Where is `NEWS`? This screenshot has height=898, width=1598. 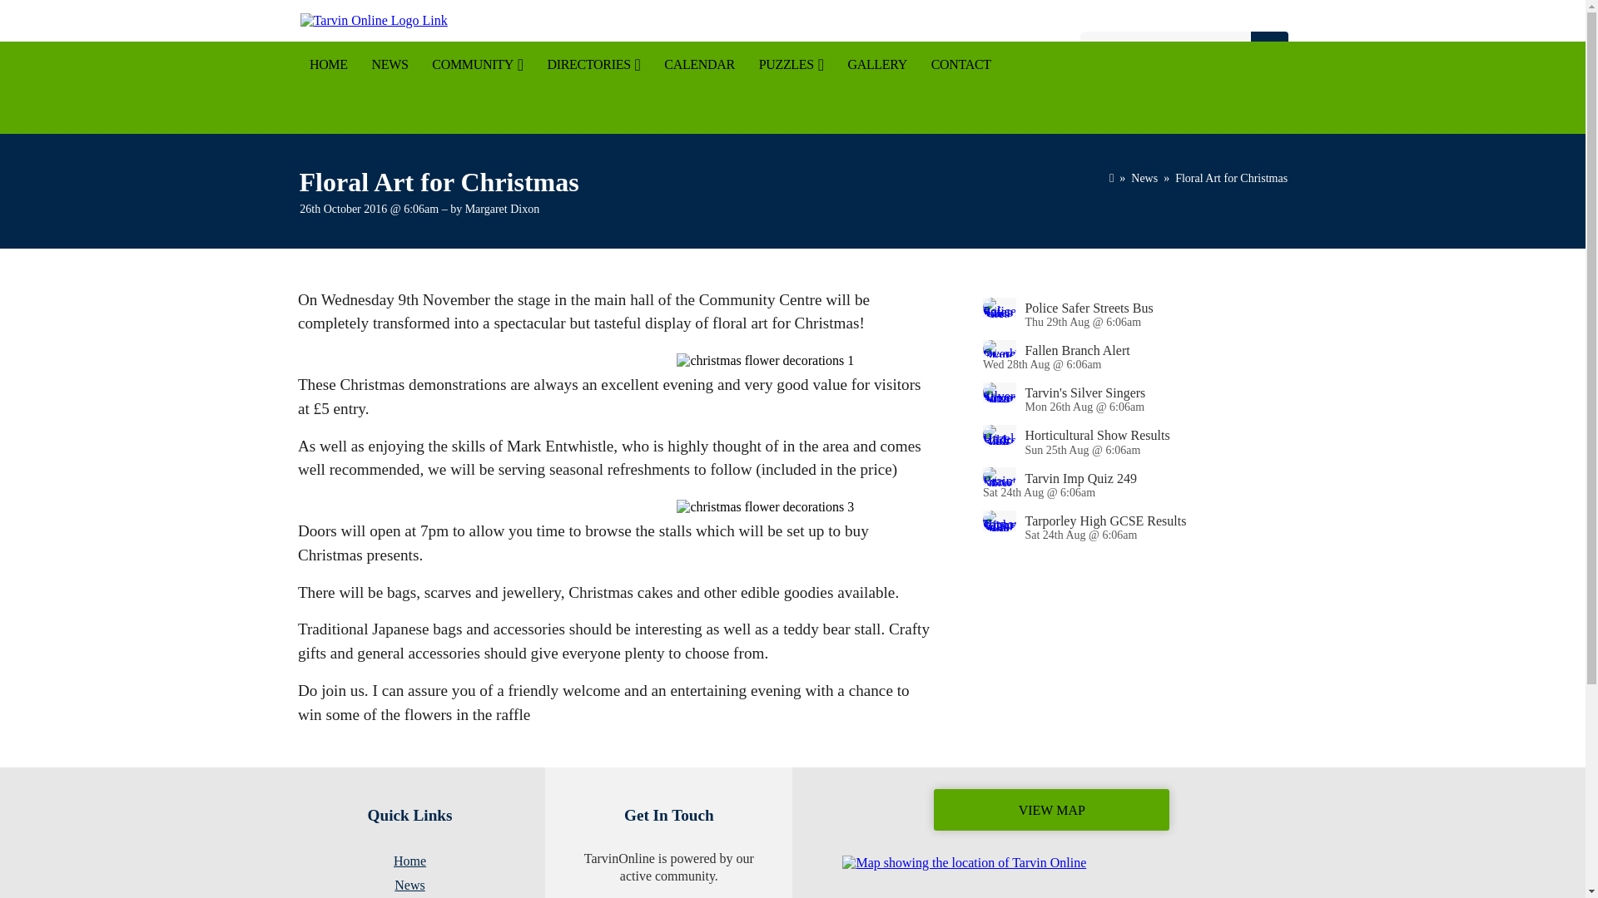 NEWS is located at coordinates (390, 63).